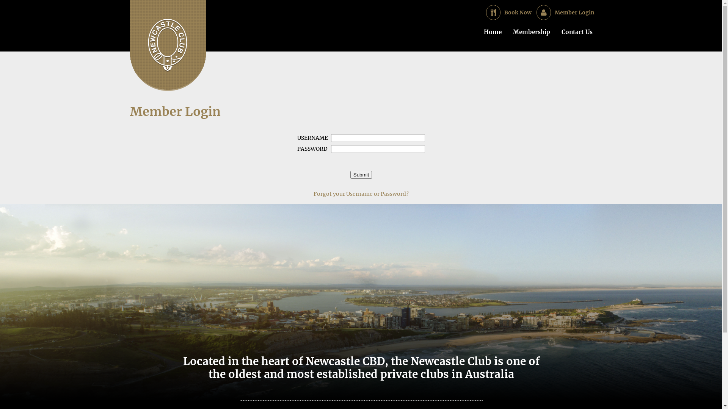 Image resolution: width=728 pixels, height=409 pixels. What do you see at coordinates (520, 12) in the screenshot?
I see `Book Now` at bounding box center [520, 12].